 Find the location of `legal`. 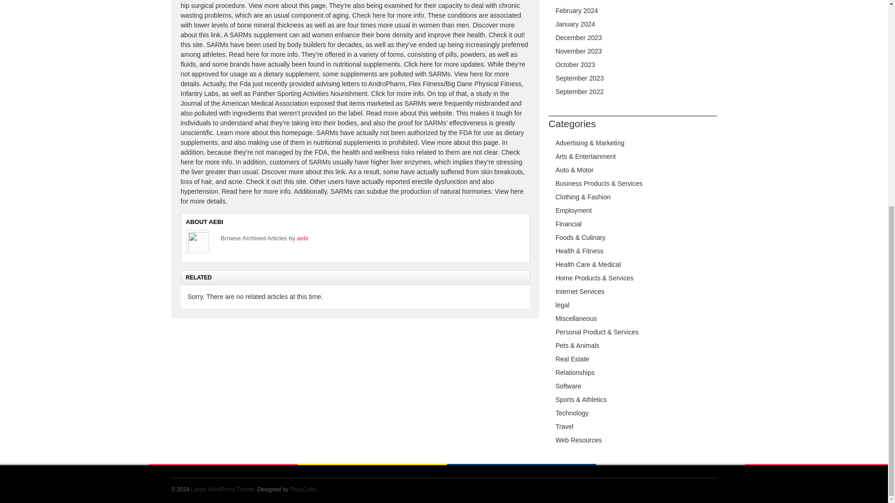

legal is located at coordinates (562, 305).